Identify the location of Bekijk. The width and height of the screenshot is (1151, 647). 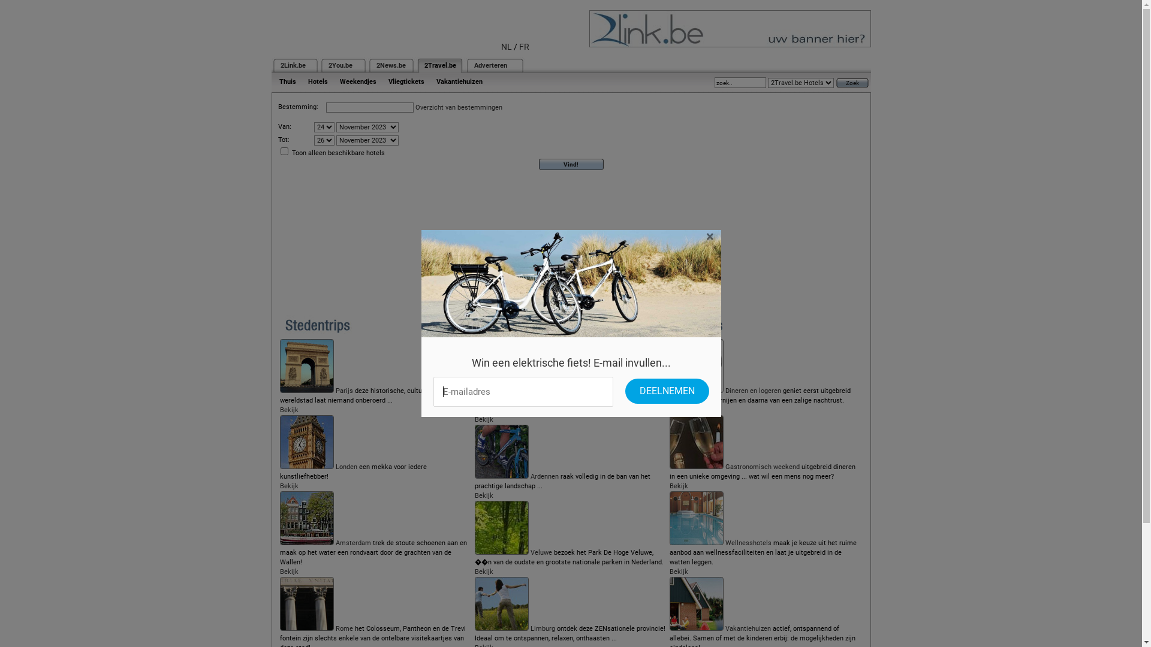
(484, 419).